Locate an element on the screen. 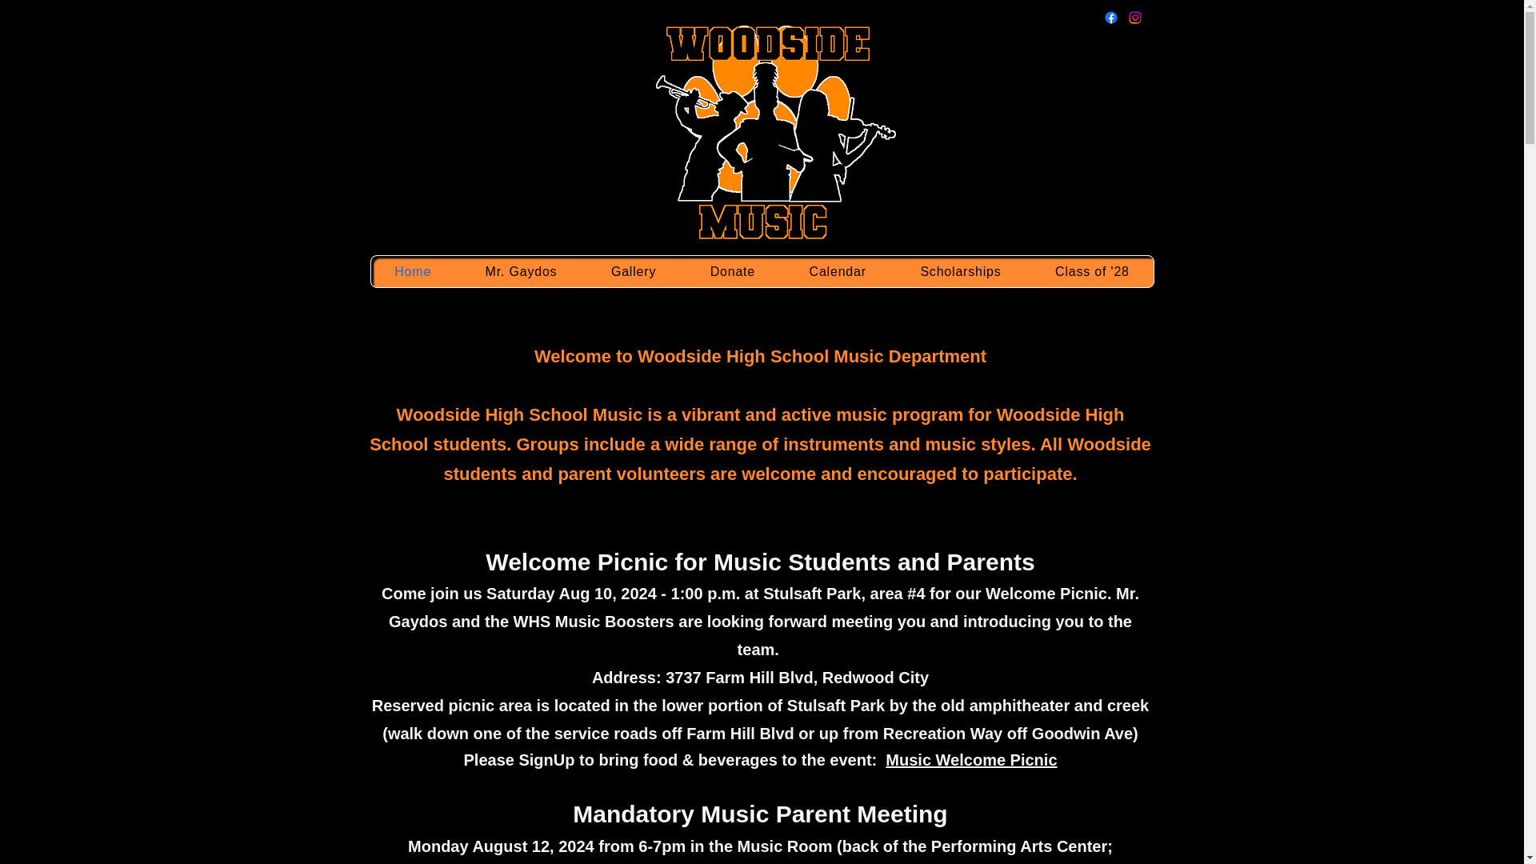 The height and width of the screenshot is (864, 1536). Music Welcome Picnic is located at coordinates (971, 760).